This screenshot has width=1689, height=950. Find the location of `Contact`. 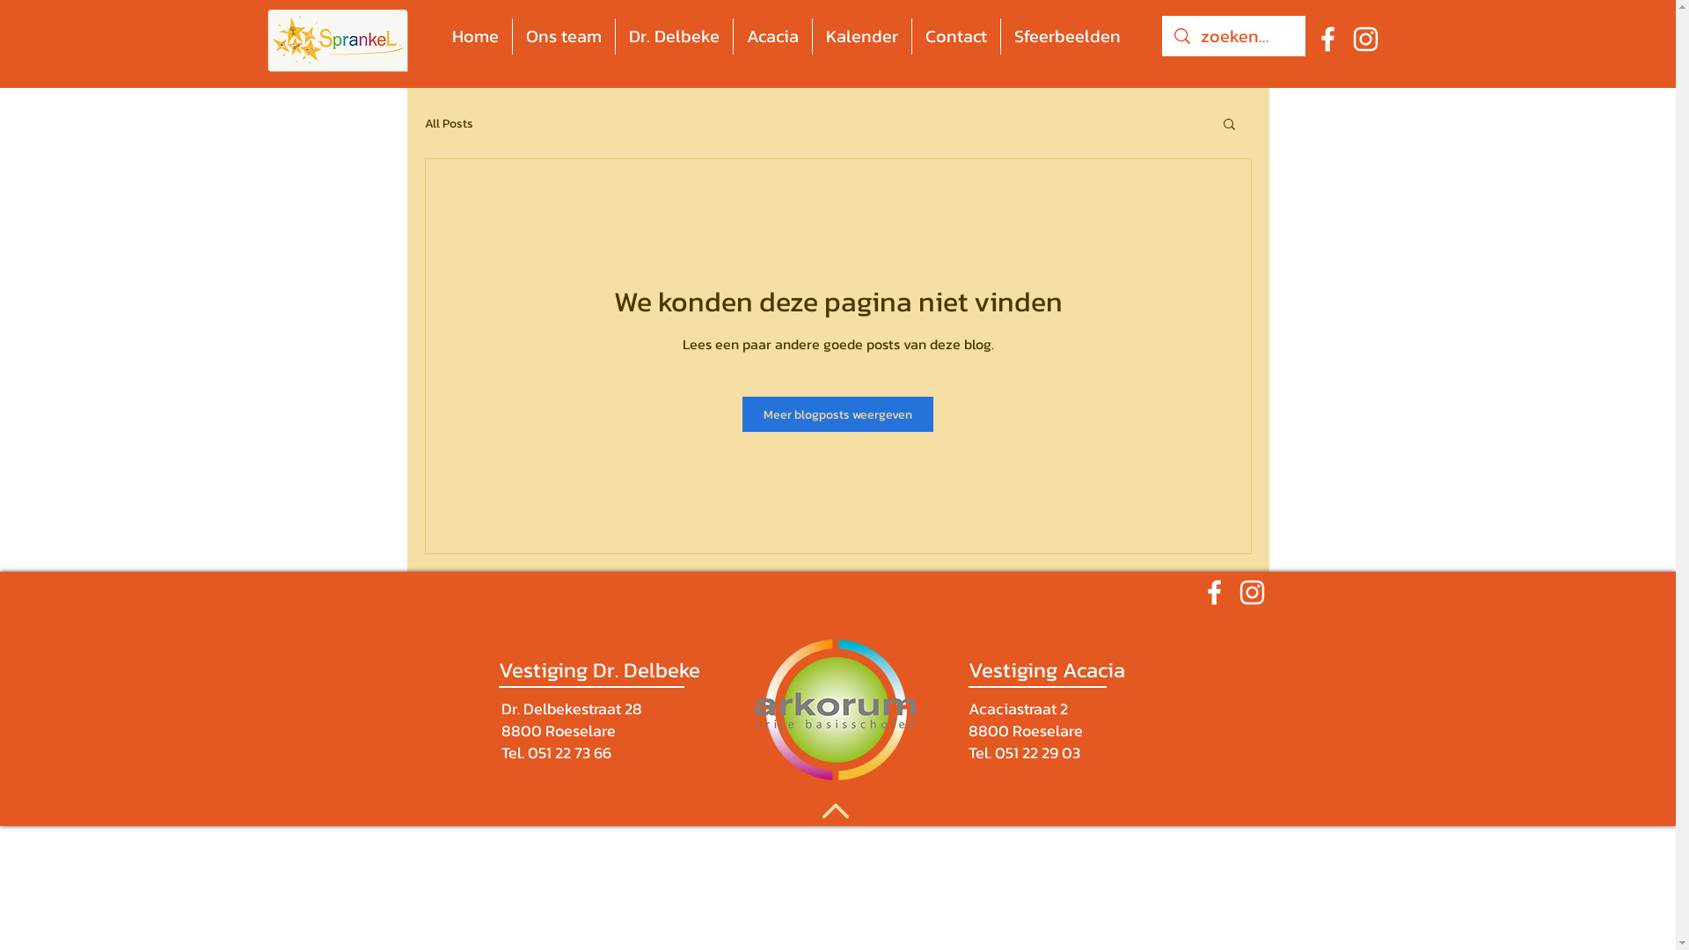

Contact is located at coordinates (956, 37).